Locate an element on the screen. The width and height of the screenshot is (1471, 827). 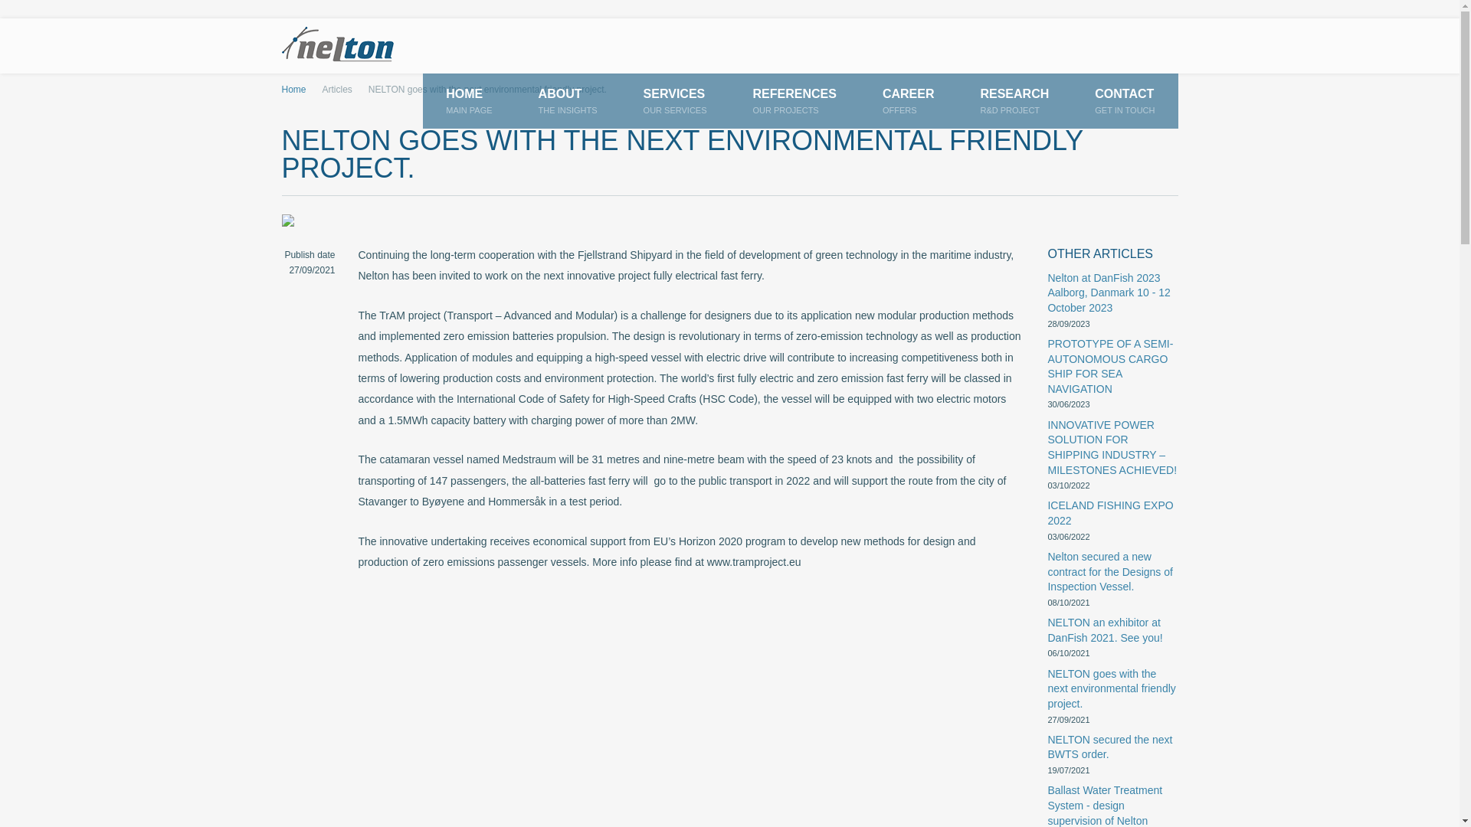
Nelton at DanFish 2023 Aalborg, Danmark 10 - 12 October 2023 is located at coordinates (1112, 513).